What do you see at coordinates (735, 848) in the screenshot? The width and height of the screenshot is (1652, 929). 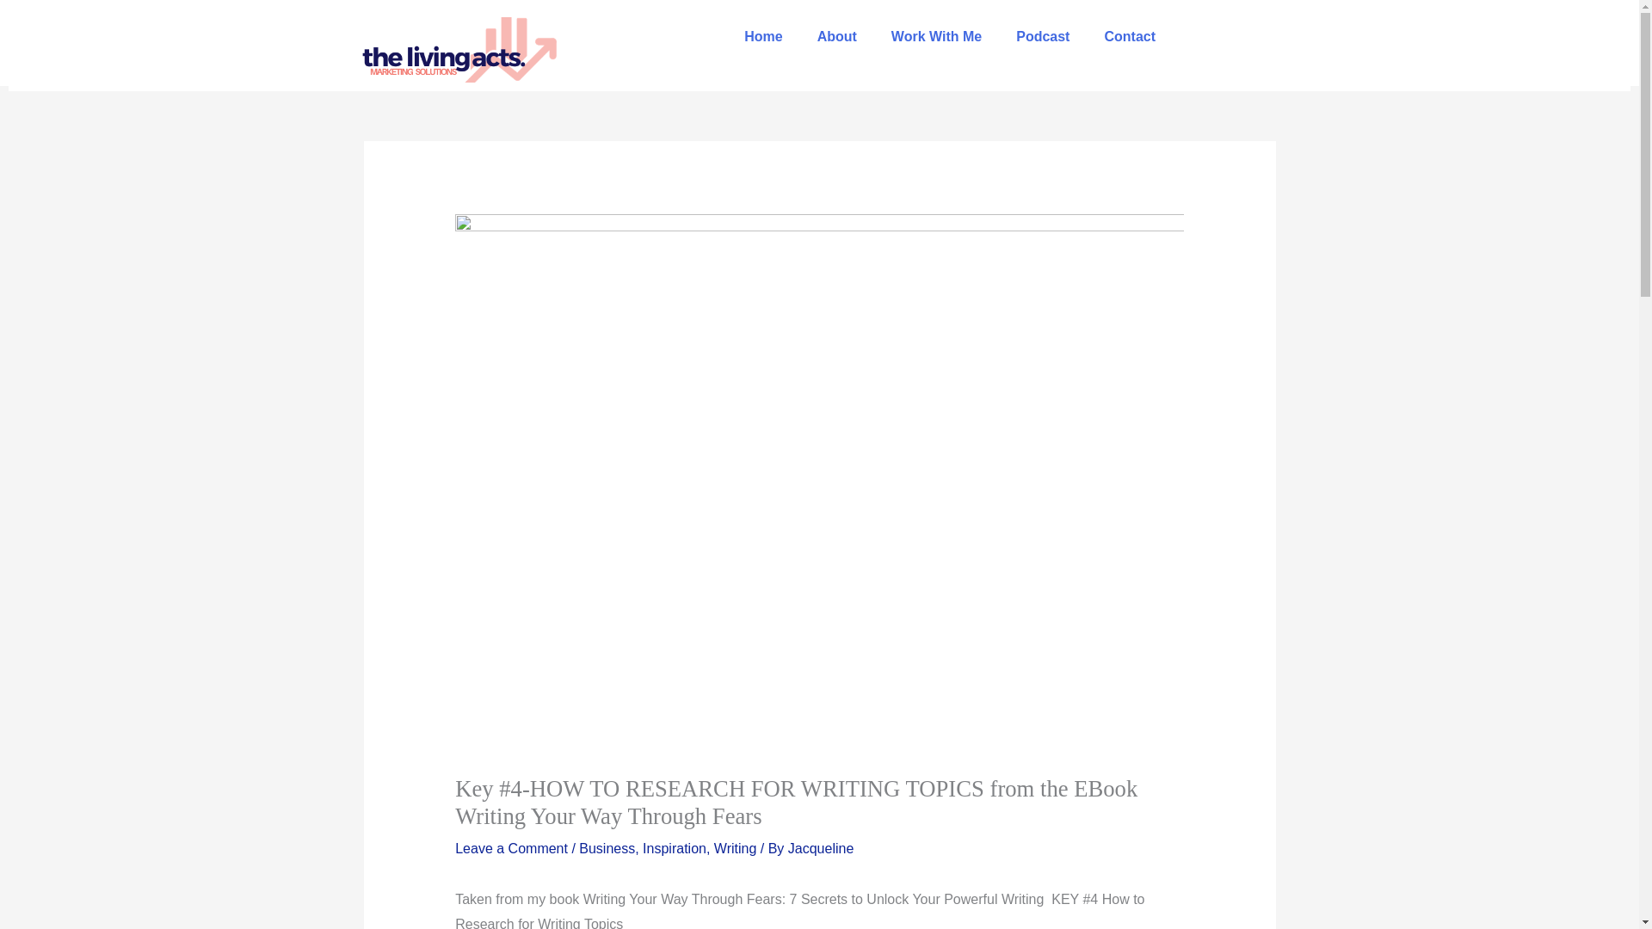 I see `Writing` at bounding box center [735, 848].